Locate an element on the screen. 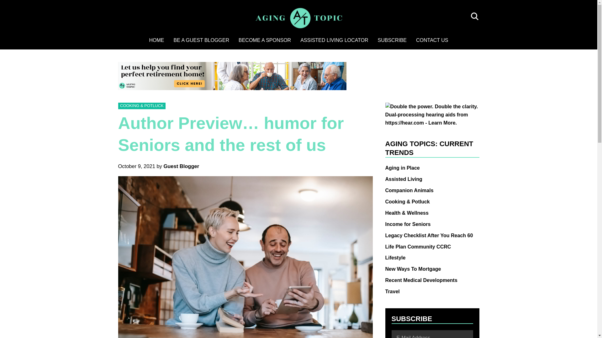 The image size is (602, 338). Learn more about Hear.com is located at coordinates (432, 106).